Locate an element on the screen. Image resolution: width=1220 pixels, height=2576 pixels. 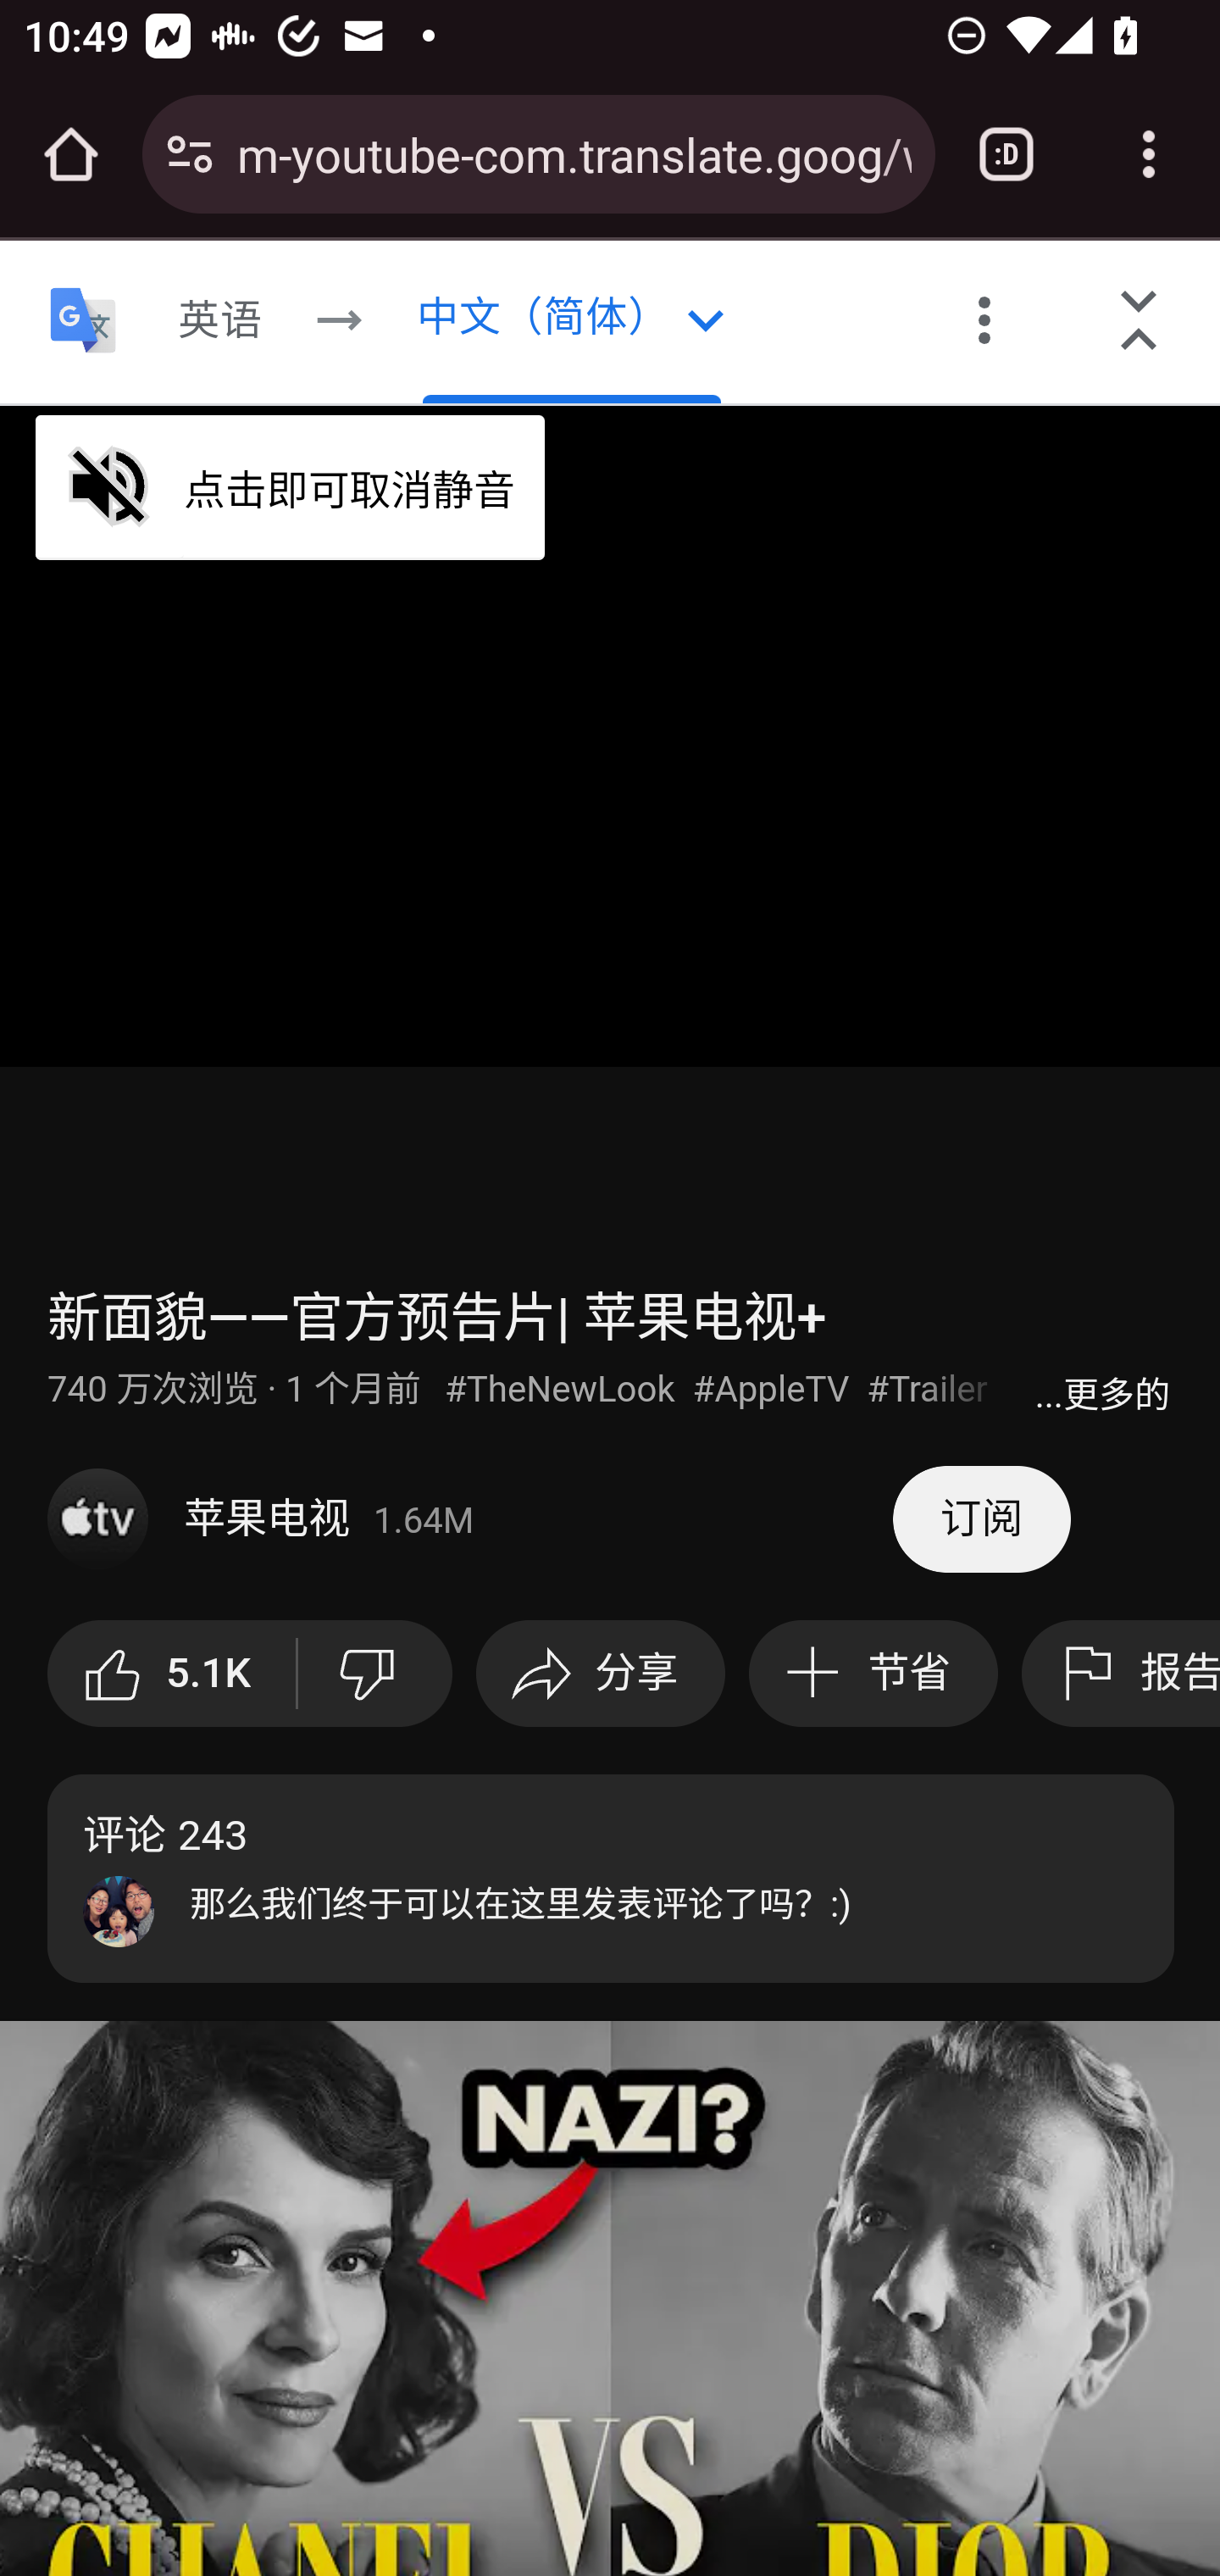
保存到播放列表 is located at coordinates (873, 1674).